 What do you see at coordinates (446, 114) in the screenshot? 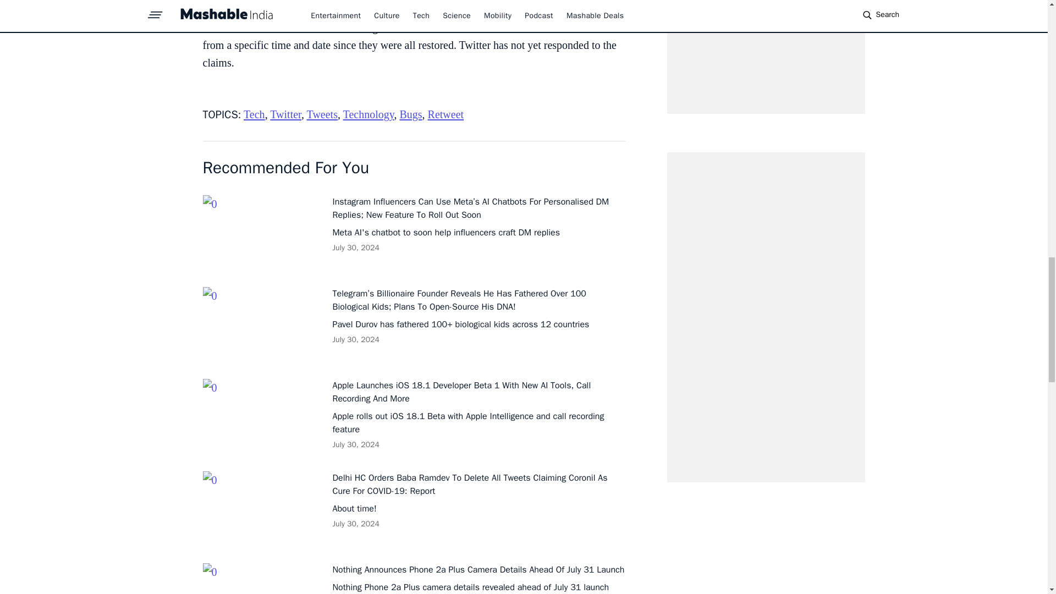
I see `Retweet` at bounding box center [446, 114].